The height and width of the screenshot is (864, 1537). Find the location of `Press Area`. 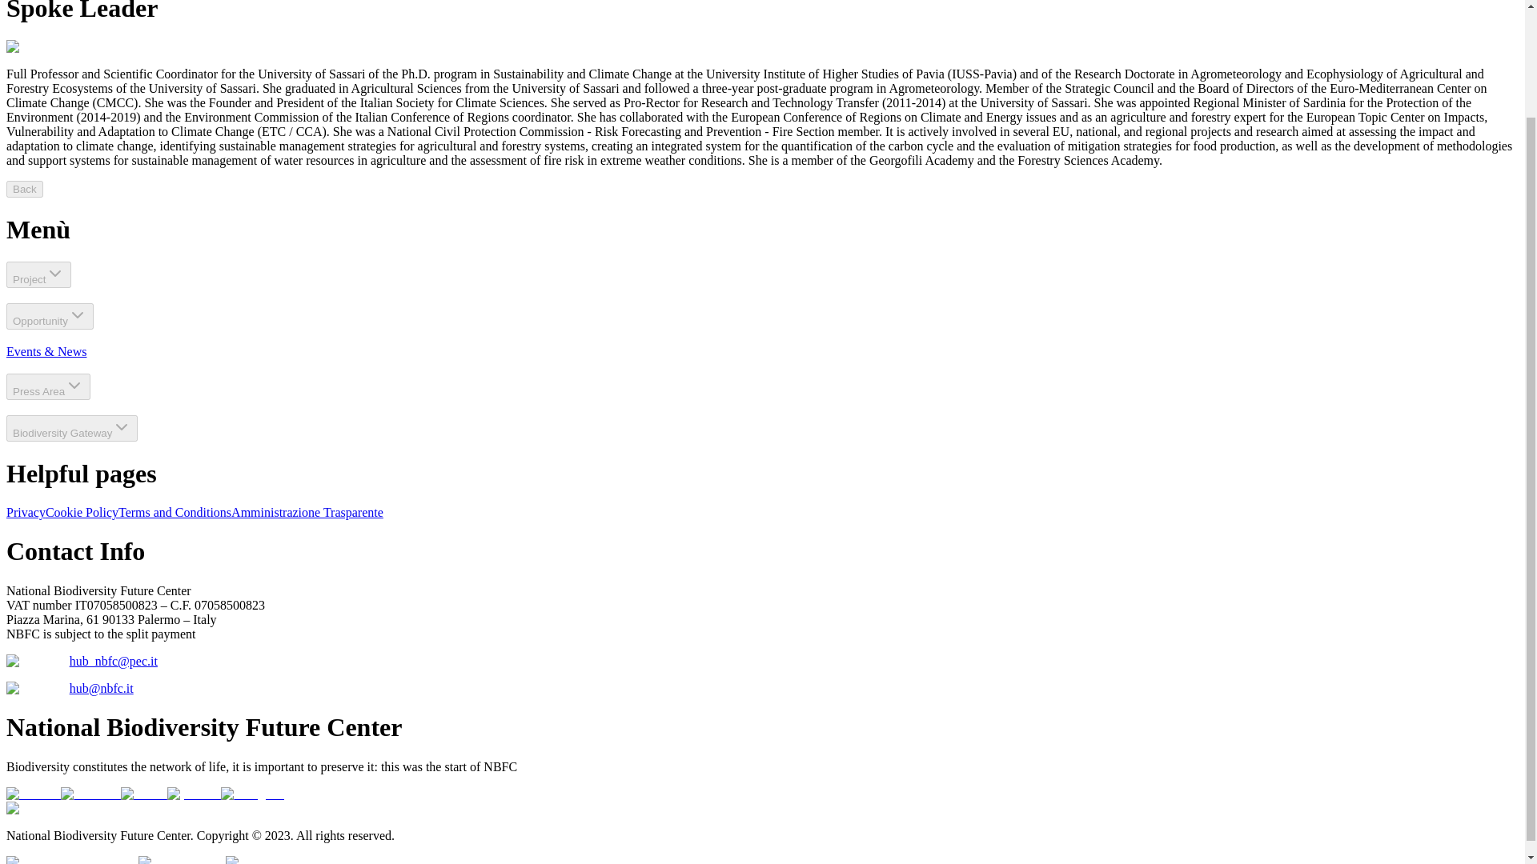

Press Area is located at coordinates (48, 386).